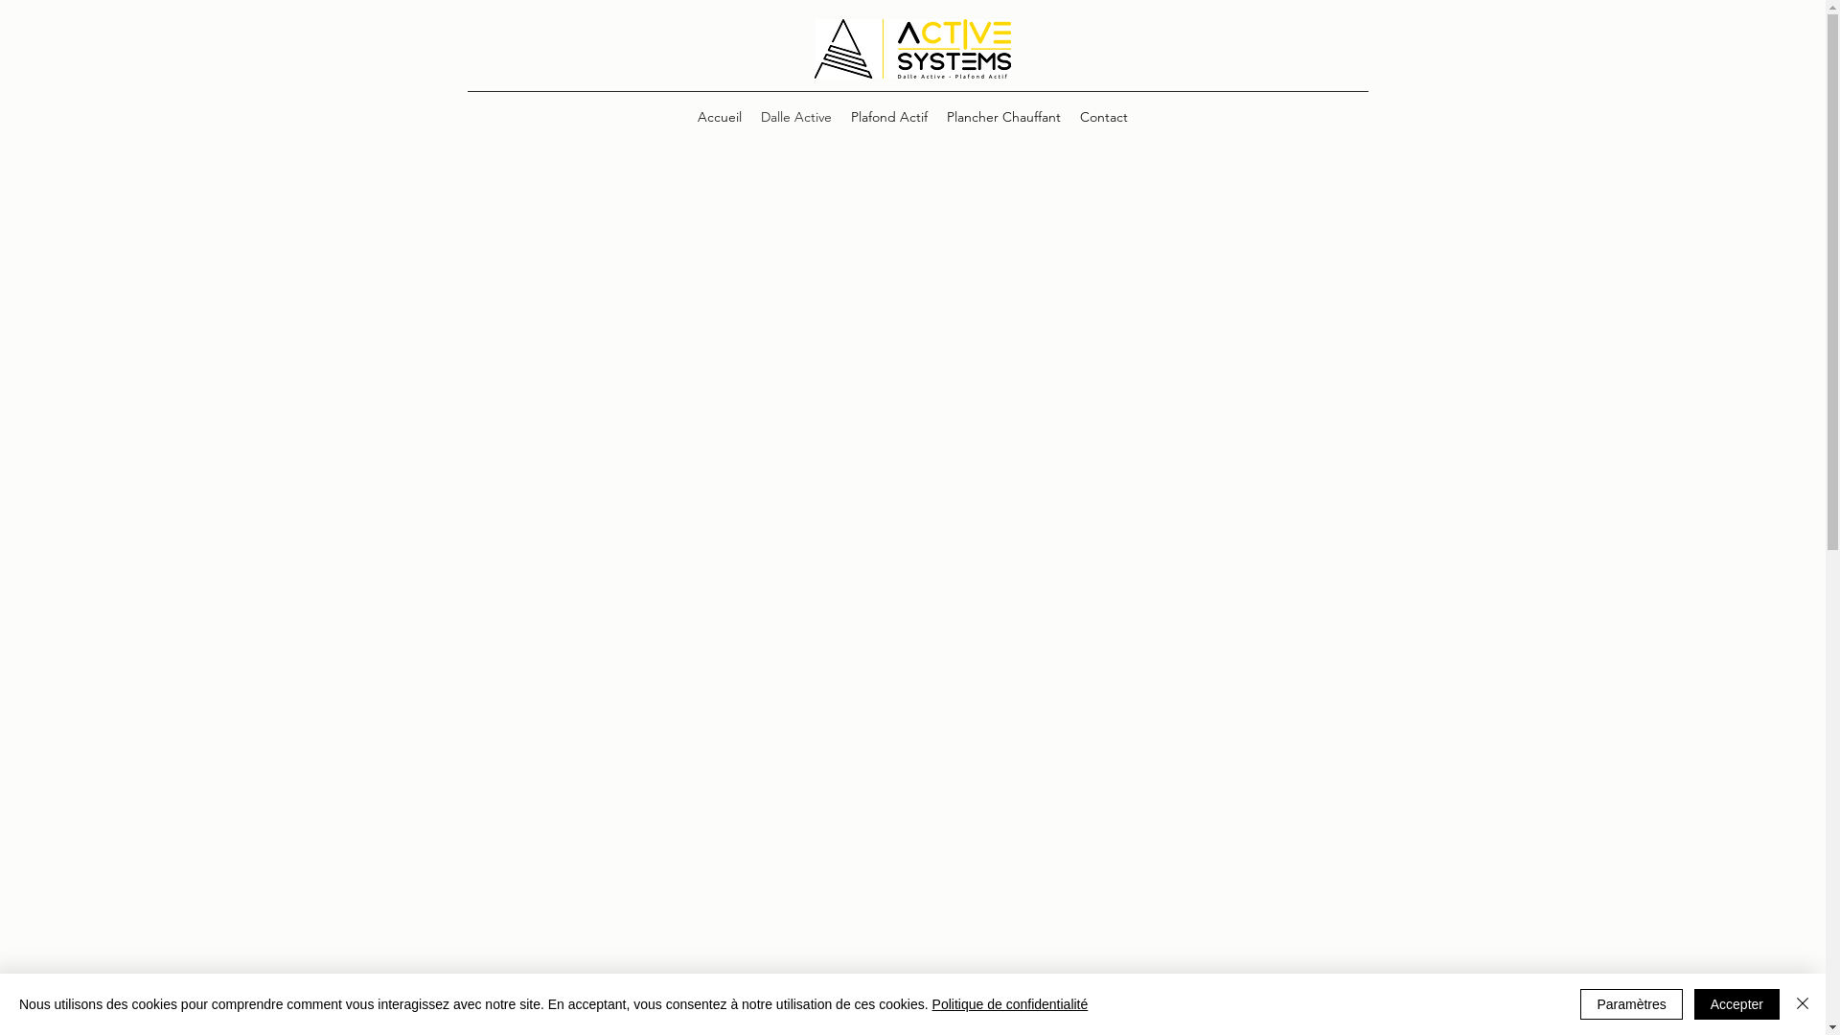 The image size is (1840, 1035). Describe the element at coordinates (1004, 117) in the screenshot. I see `Plancher Chauffant` at that location.